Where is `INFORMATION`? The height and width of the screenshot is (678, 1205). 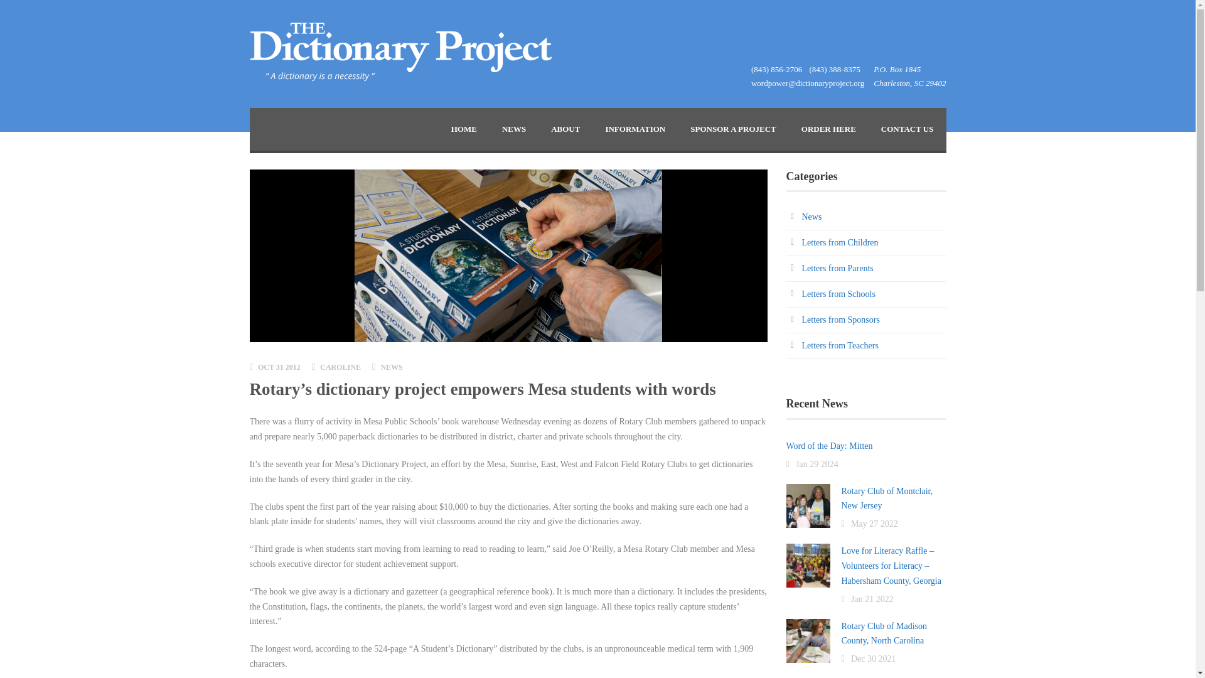
INFORMATION is located at coordinates (635, 129).